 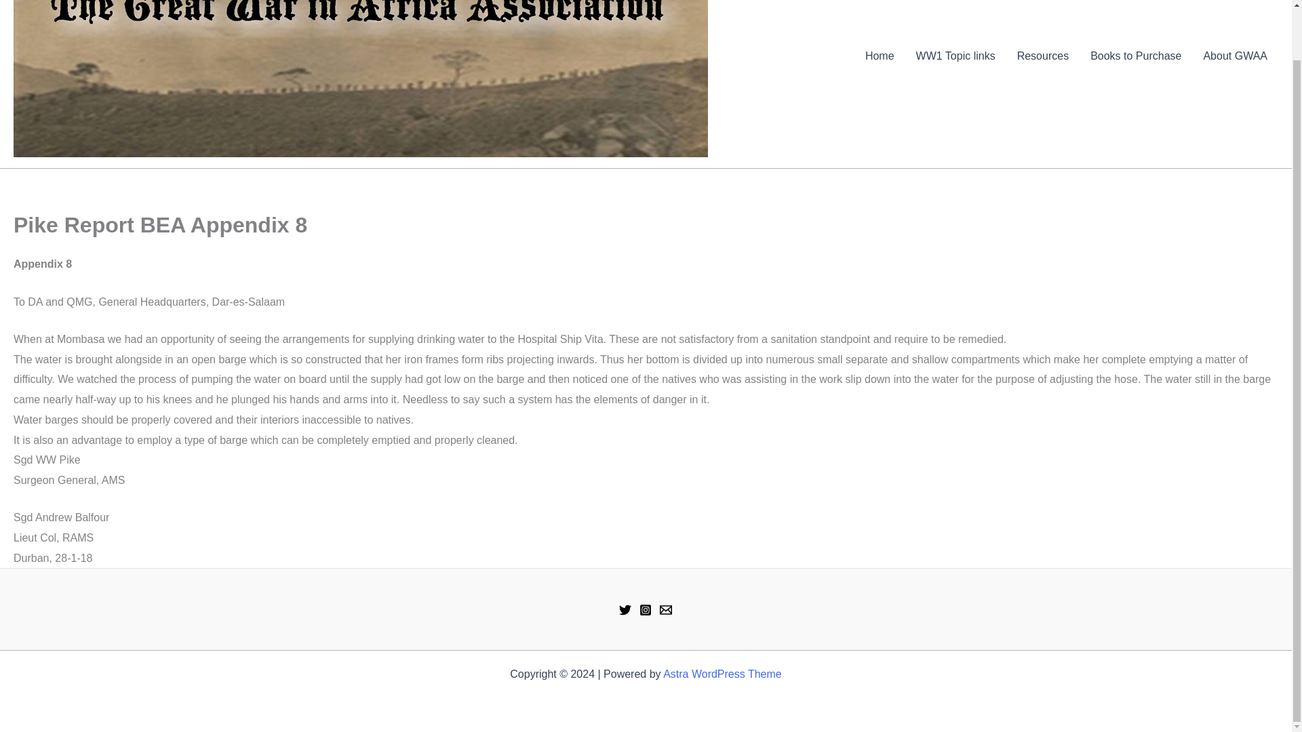 I want to click on Resources, so click(x=1043, y=56).